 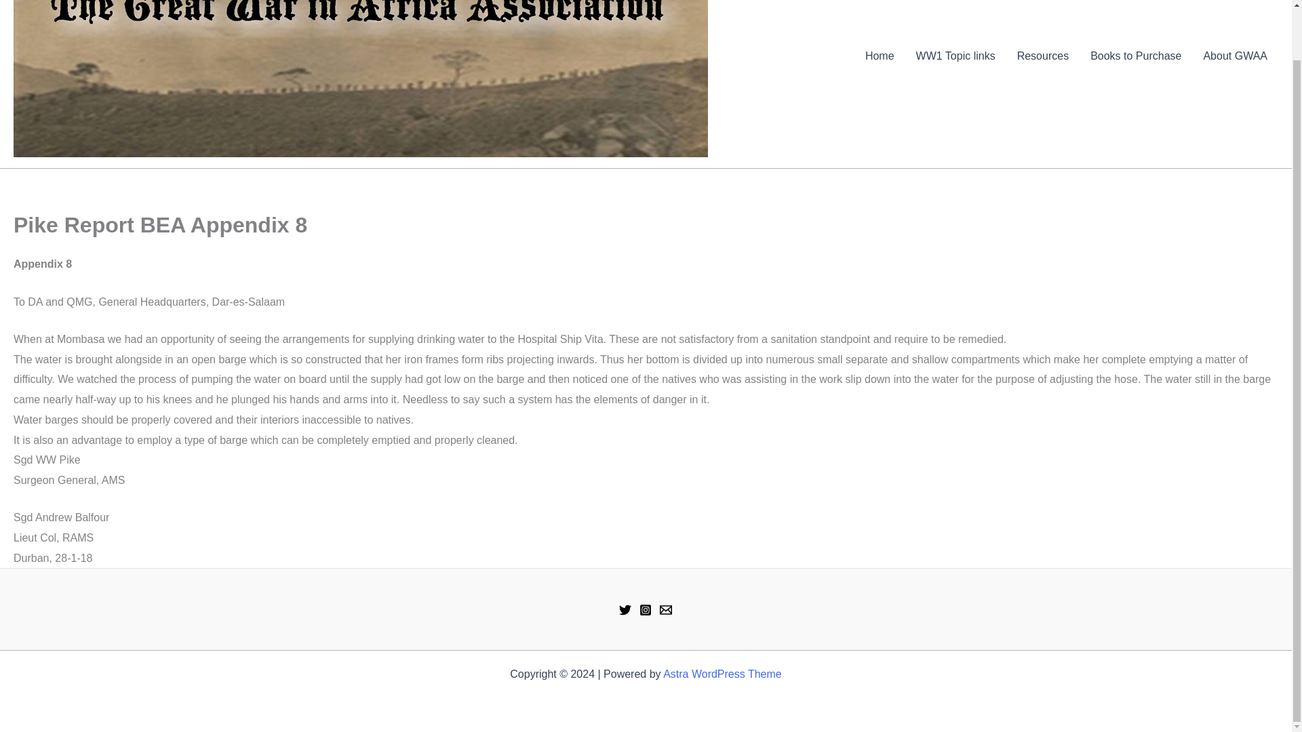 I want to click on Resources, so click(x=1043, y=56).